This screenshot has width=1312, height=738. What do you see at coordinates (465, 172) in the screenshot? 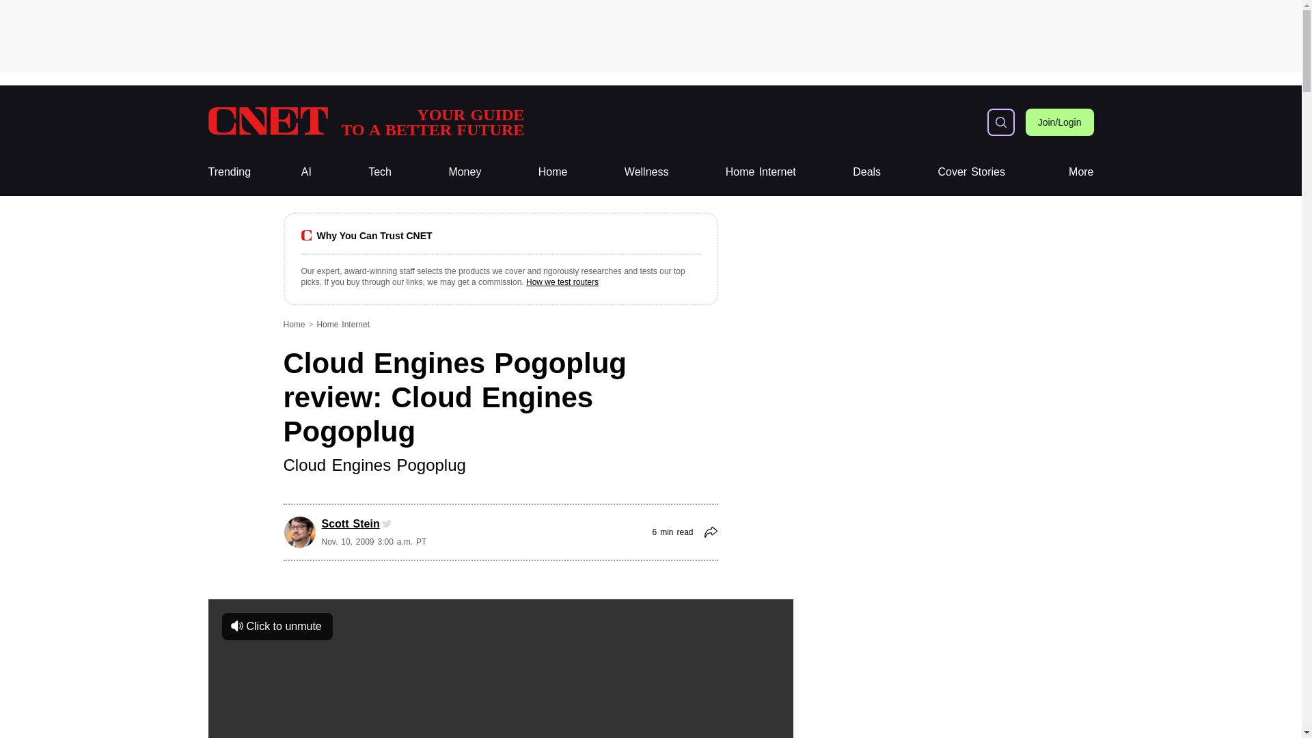
I see `Money` at bounding box center [465, 172].